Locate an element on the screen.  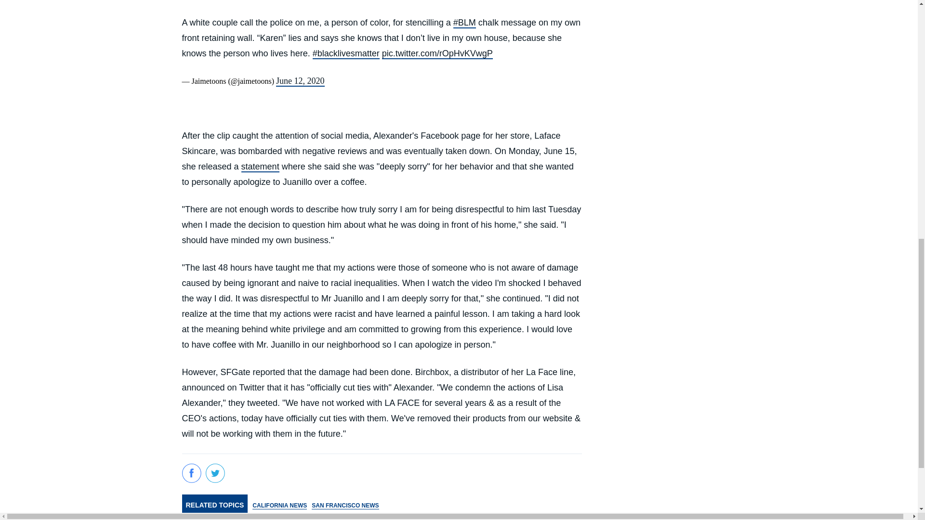
SAN FRANCISCO NEWS is located at coordinates (345, 505).